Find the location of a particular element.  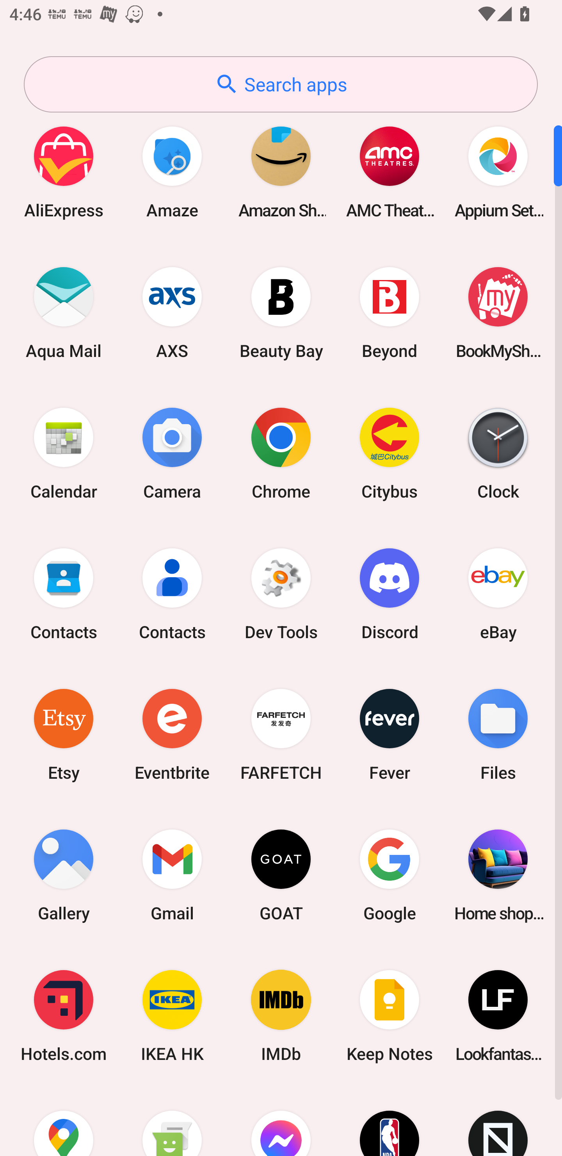

GOAT is located at coordinates (281, 875).